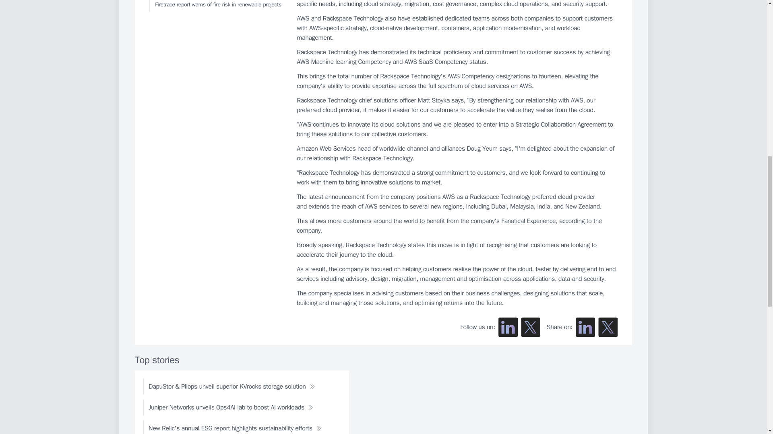 This screenshot has width=773, height=434. Describe the element at coordinates (231, 407) in the screenshot. I see `Juniper Networks unveils Ops4AI lab to boost AI workloads` at that location.